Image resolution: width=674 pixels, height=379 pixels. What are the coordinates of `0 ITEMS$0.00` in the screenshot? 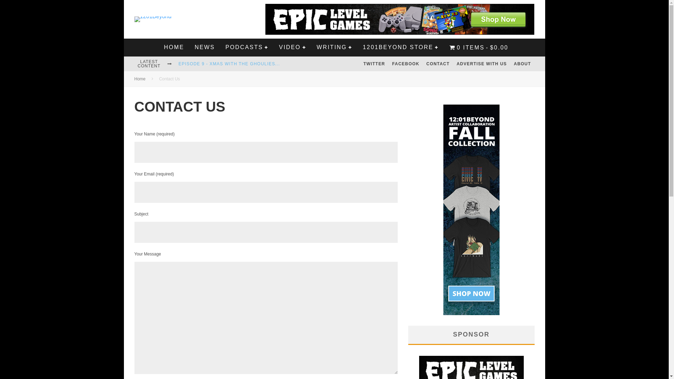 It's located at (479, 48).